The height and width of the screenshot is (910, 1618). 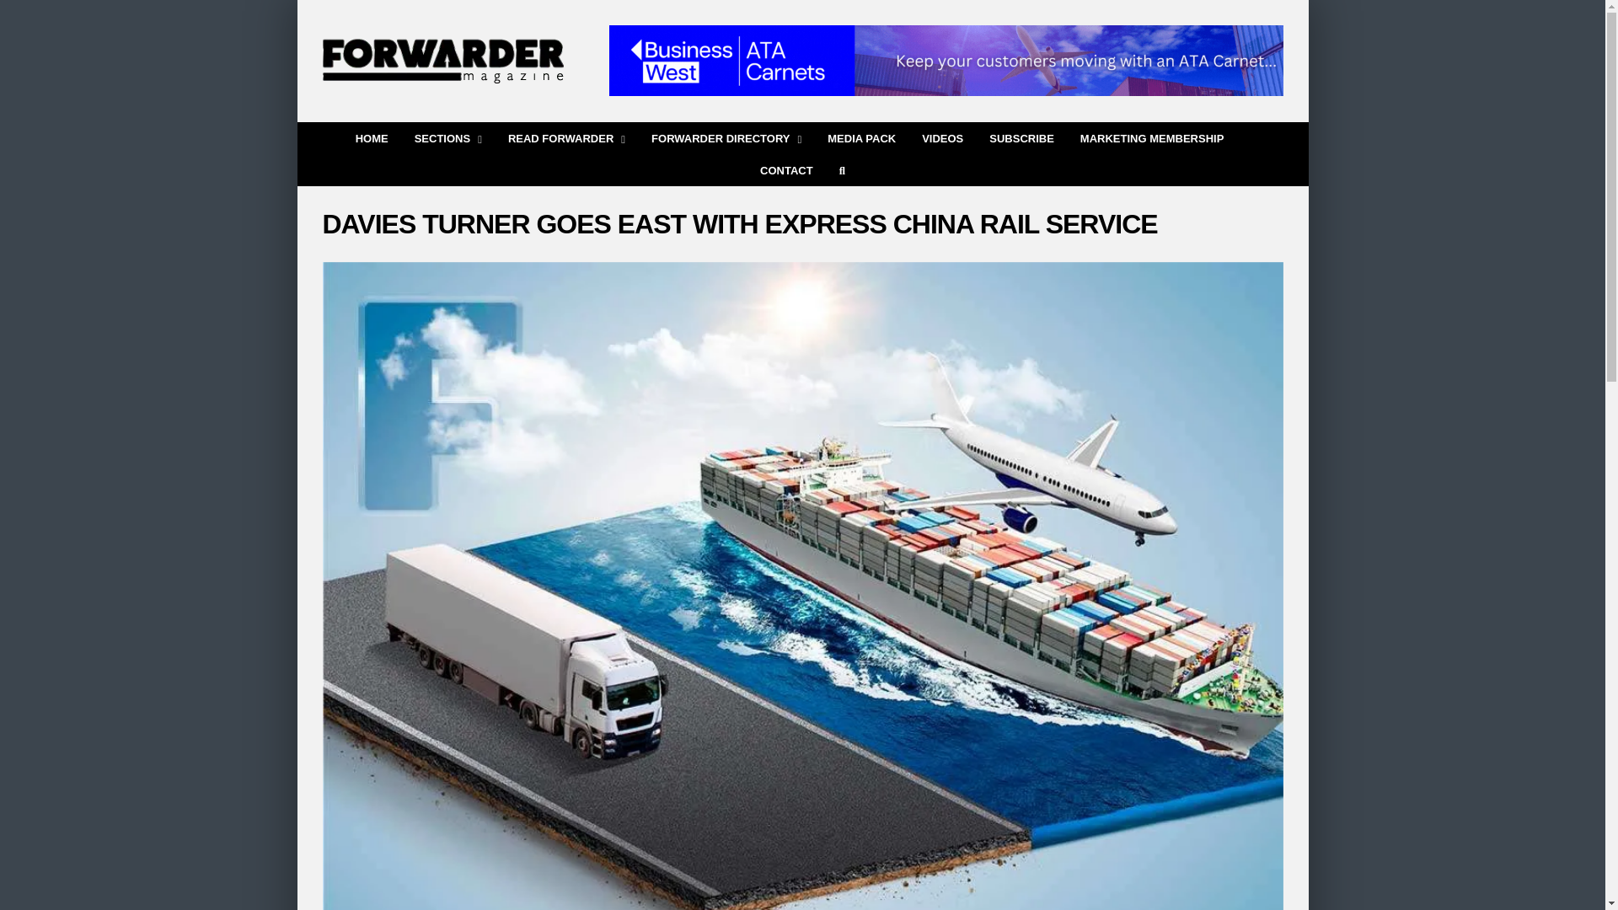 I want to click on VIDEOS, so click(x=942, y=136).